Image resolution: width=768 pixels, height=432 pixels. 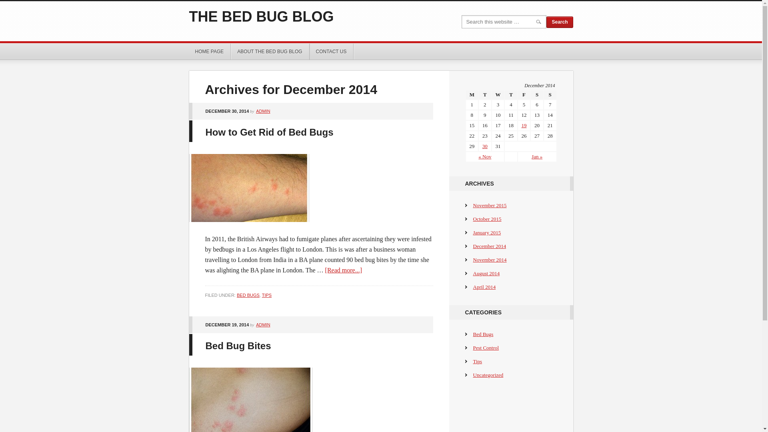 I want to click on ABOUT THE BED BUG BLOG, so click(x=270, y=52).